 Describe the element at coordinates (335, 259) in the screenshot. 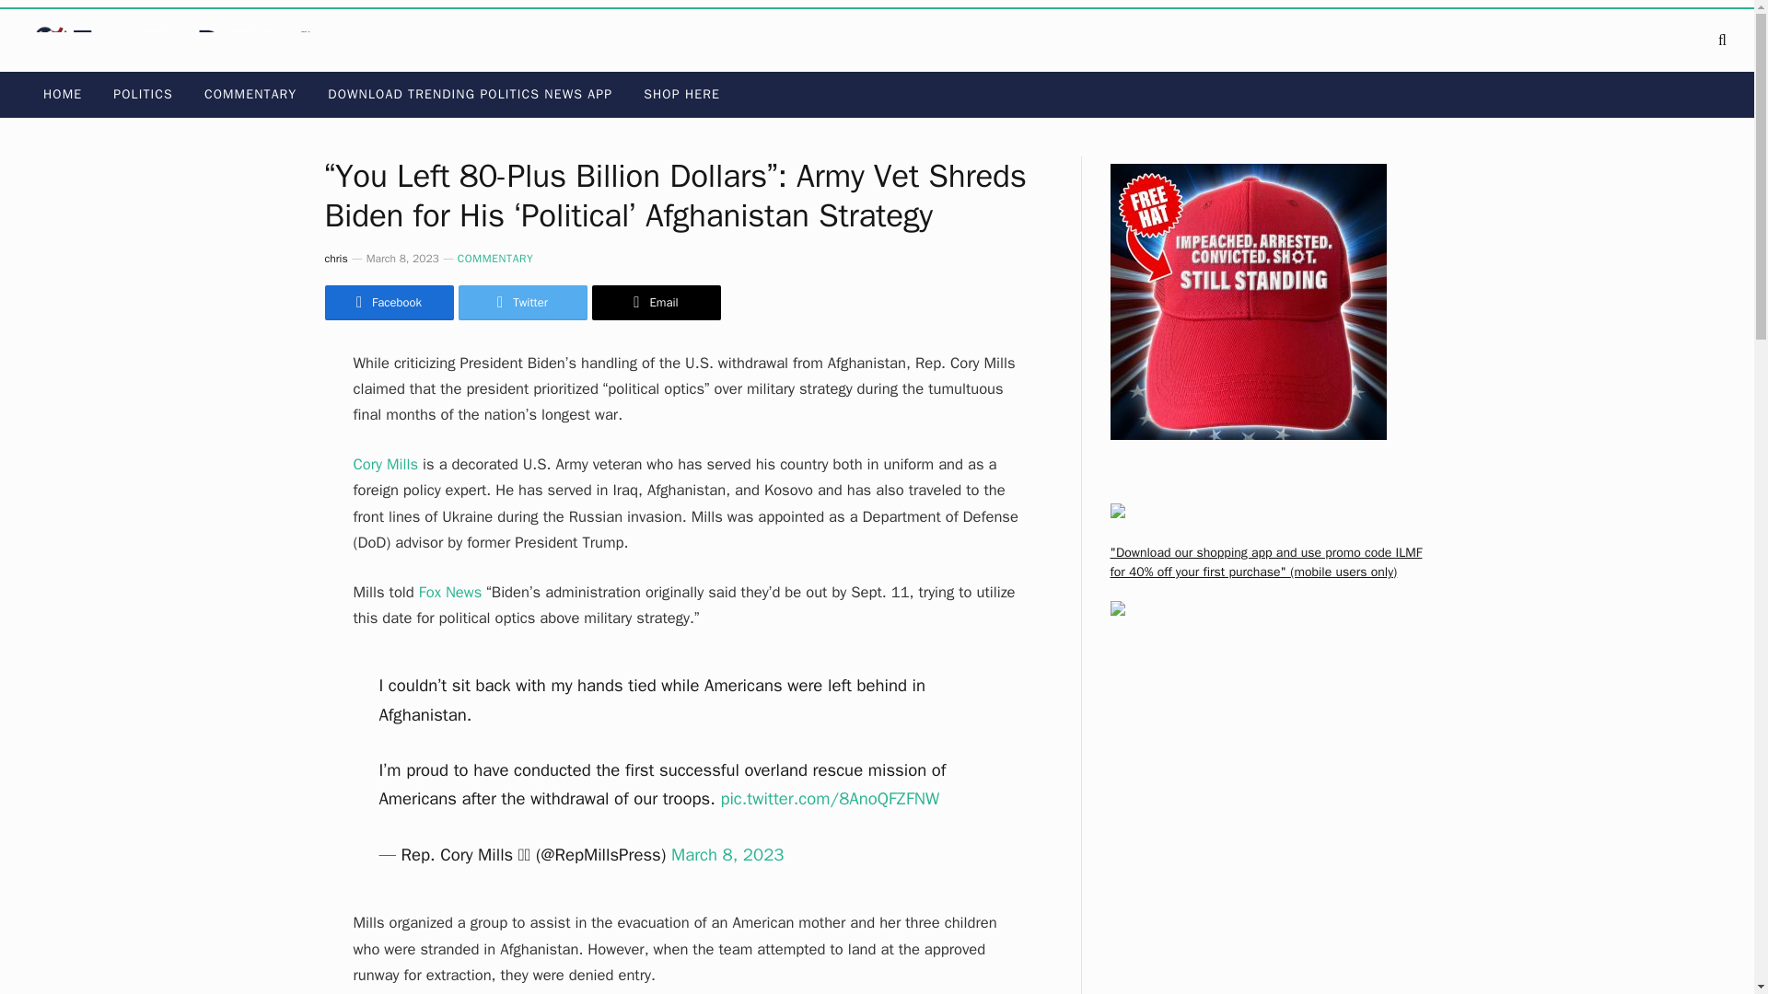

I see `Posts by chris` at that location.